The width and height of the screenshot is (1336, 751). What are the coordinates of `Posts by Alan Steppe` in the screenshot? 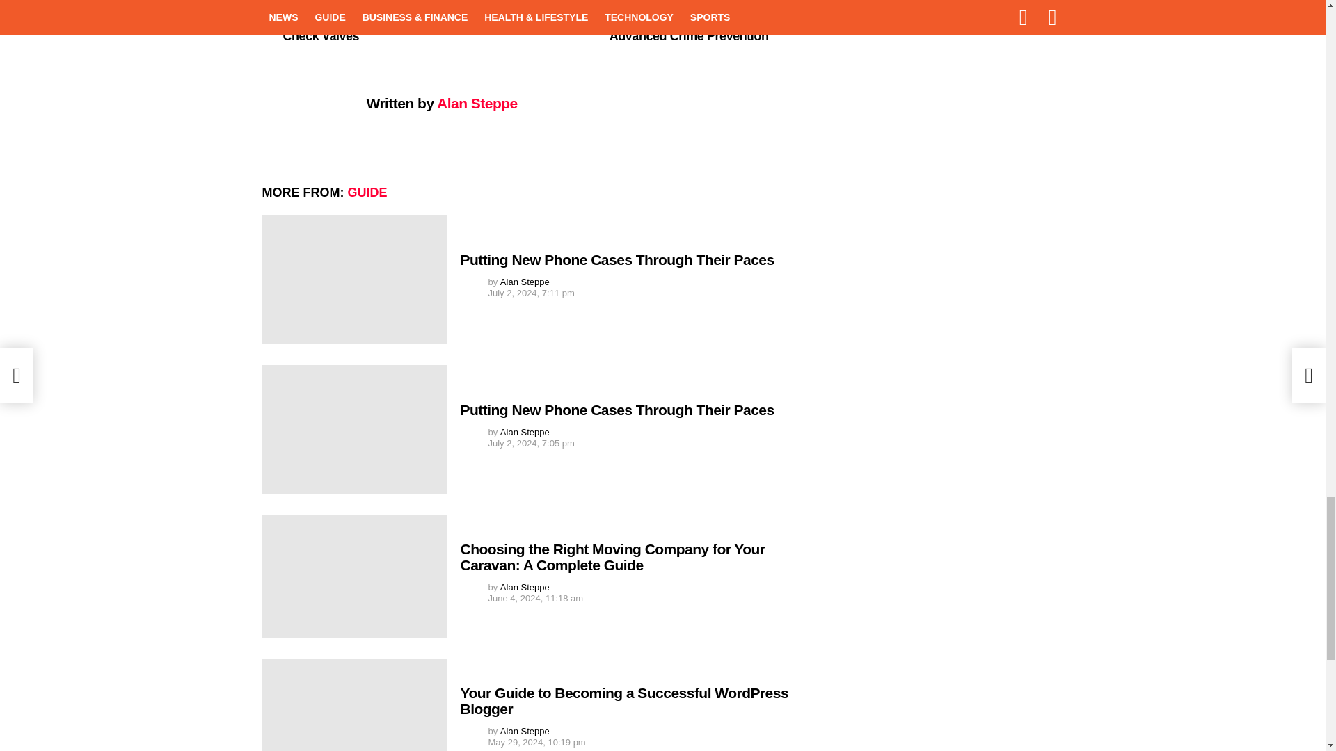 It's located at (525, 282).